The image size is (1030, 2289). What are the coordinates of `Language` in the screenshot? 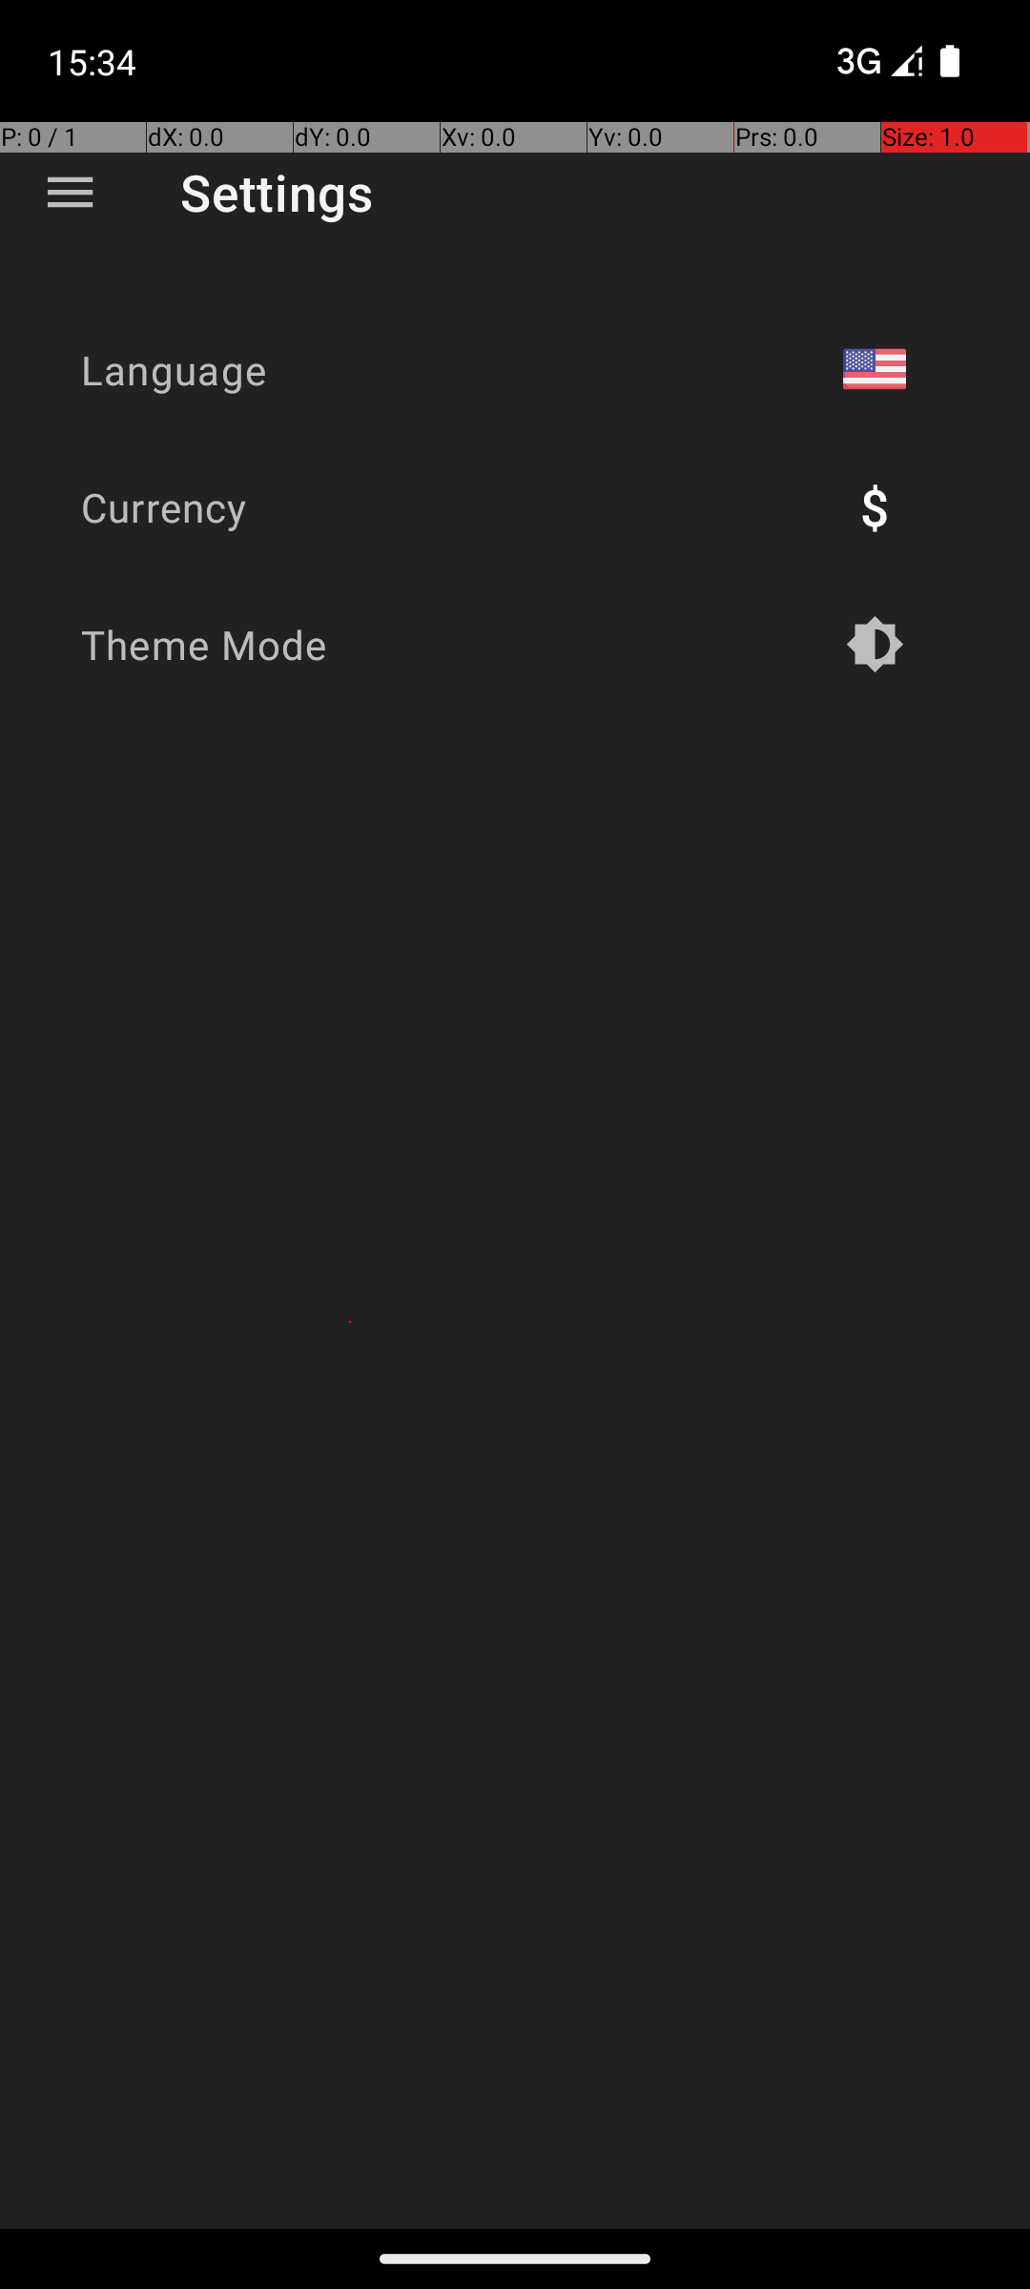 It's located at (174, 370).